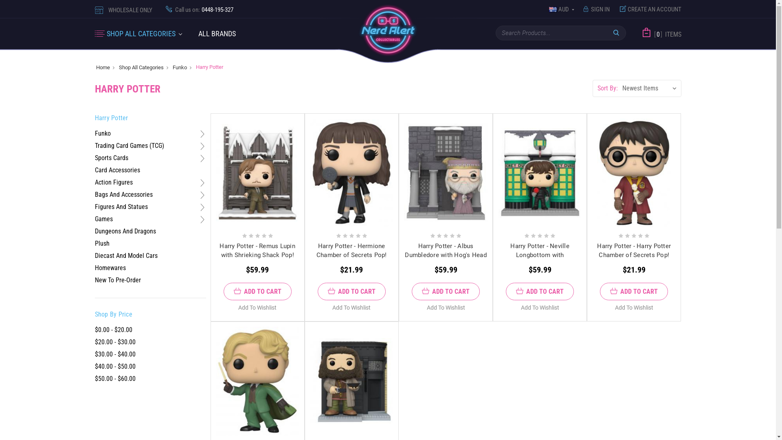 The width and height of the screenshot is (782, 440). I want to click on WHOLESALE ONLY, so click(130, 10).